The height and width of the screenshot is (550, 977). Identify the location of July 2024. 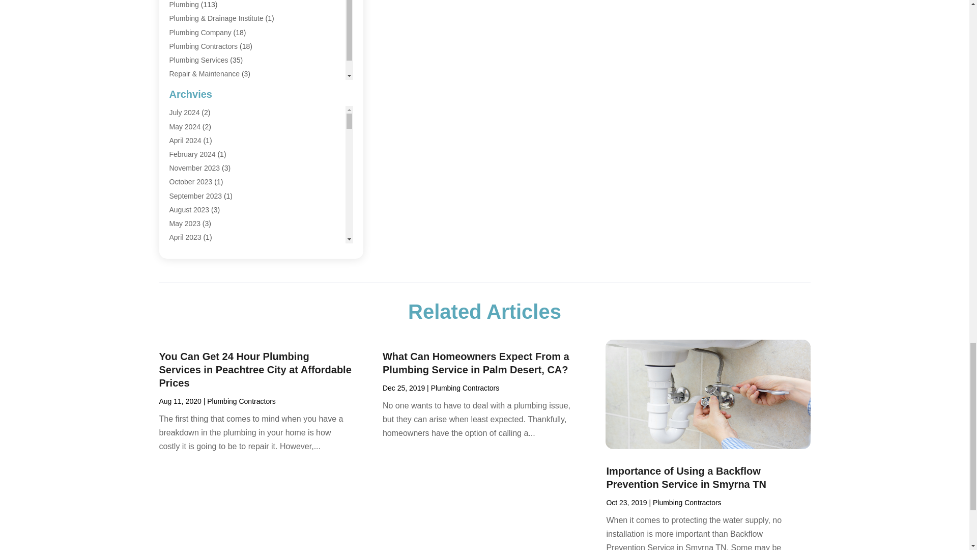
(184, 112).